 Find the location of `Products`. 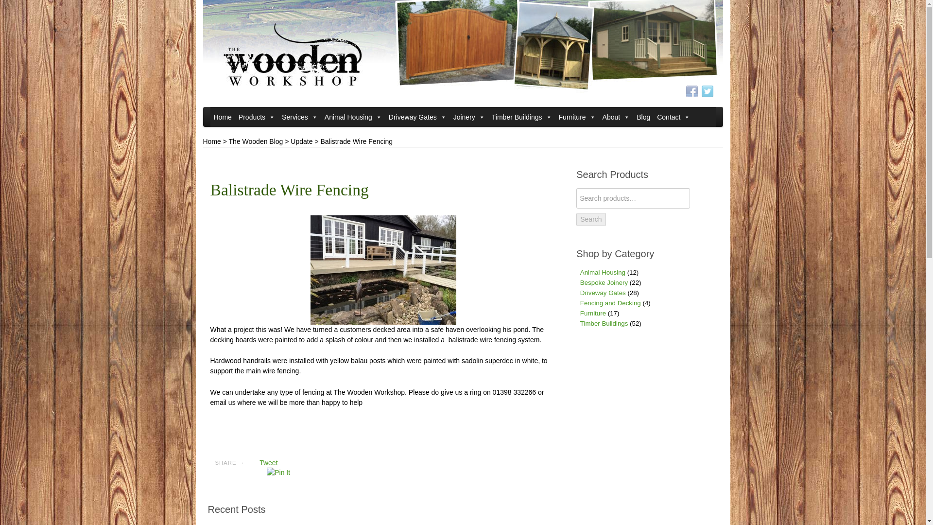

Products is located at coordinates (257, 117).